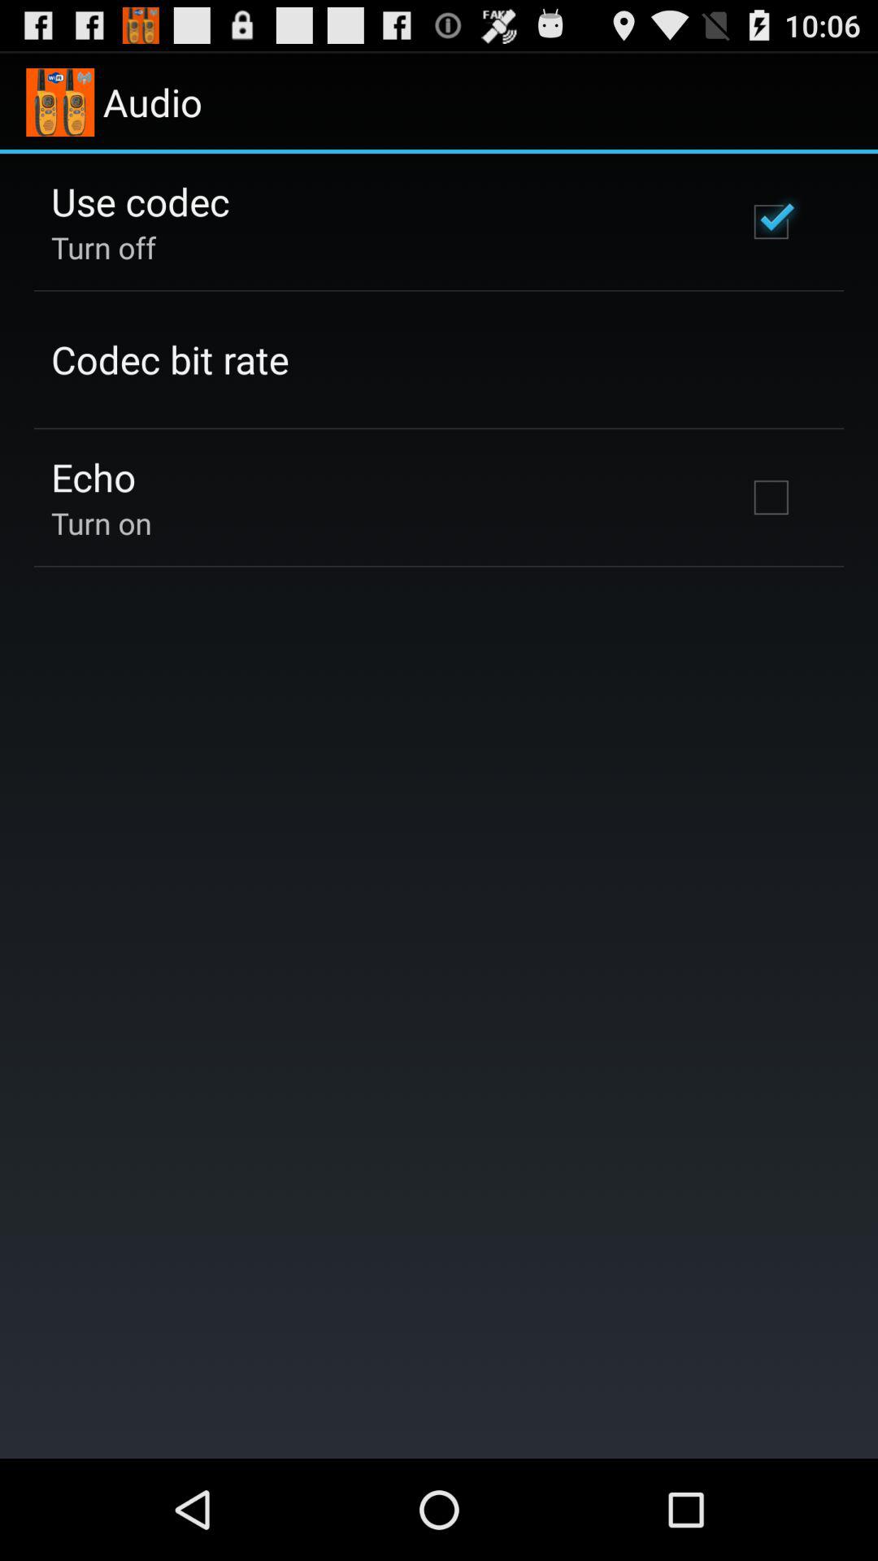  What do you see at coordinates (104, 247) in the screenshot?
I see `jump until turn off` at bounding box center [104, 247].